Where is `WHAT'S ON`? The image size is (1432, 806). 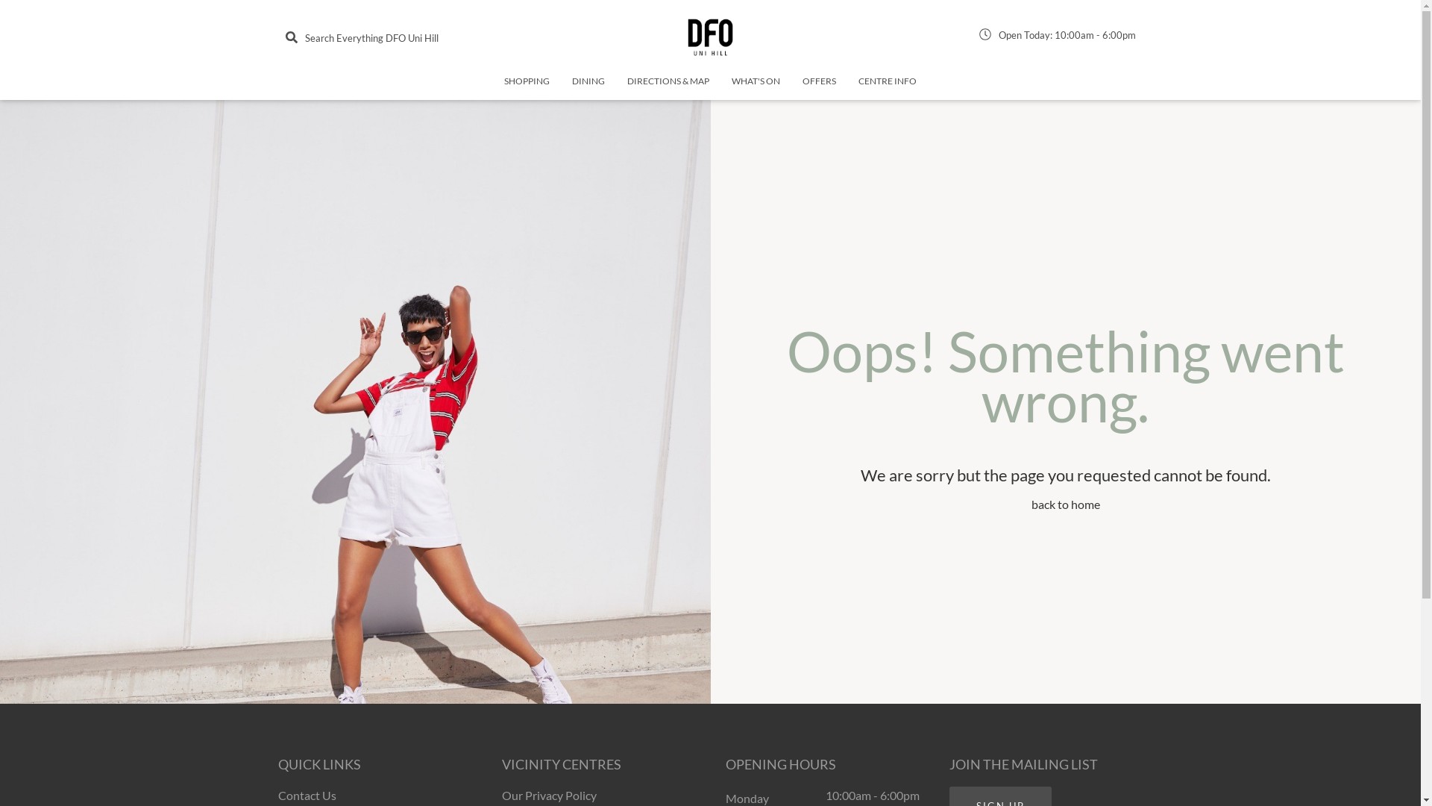 WHAT'S ON is located at coordinates (756, 87).